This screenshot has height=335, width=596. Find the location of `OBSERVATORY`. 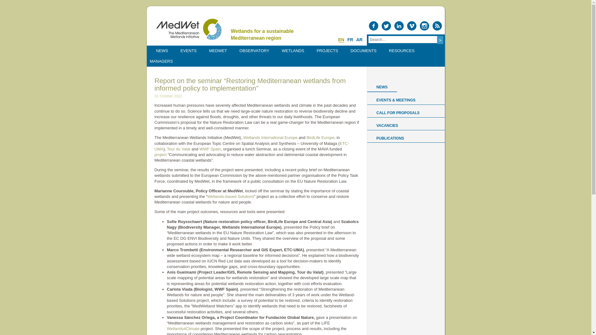

OBSERVATORY is located at coordinates (254, 51).